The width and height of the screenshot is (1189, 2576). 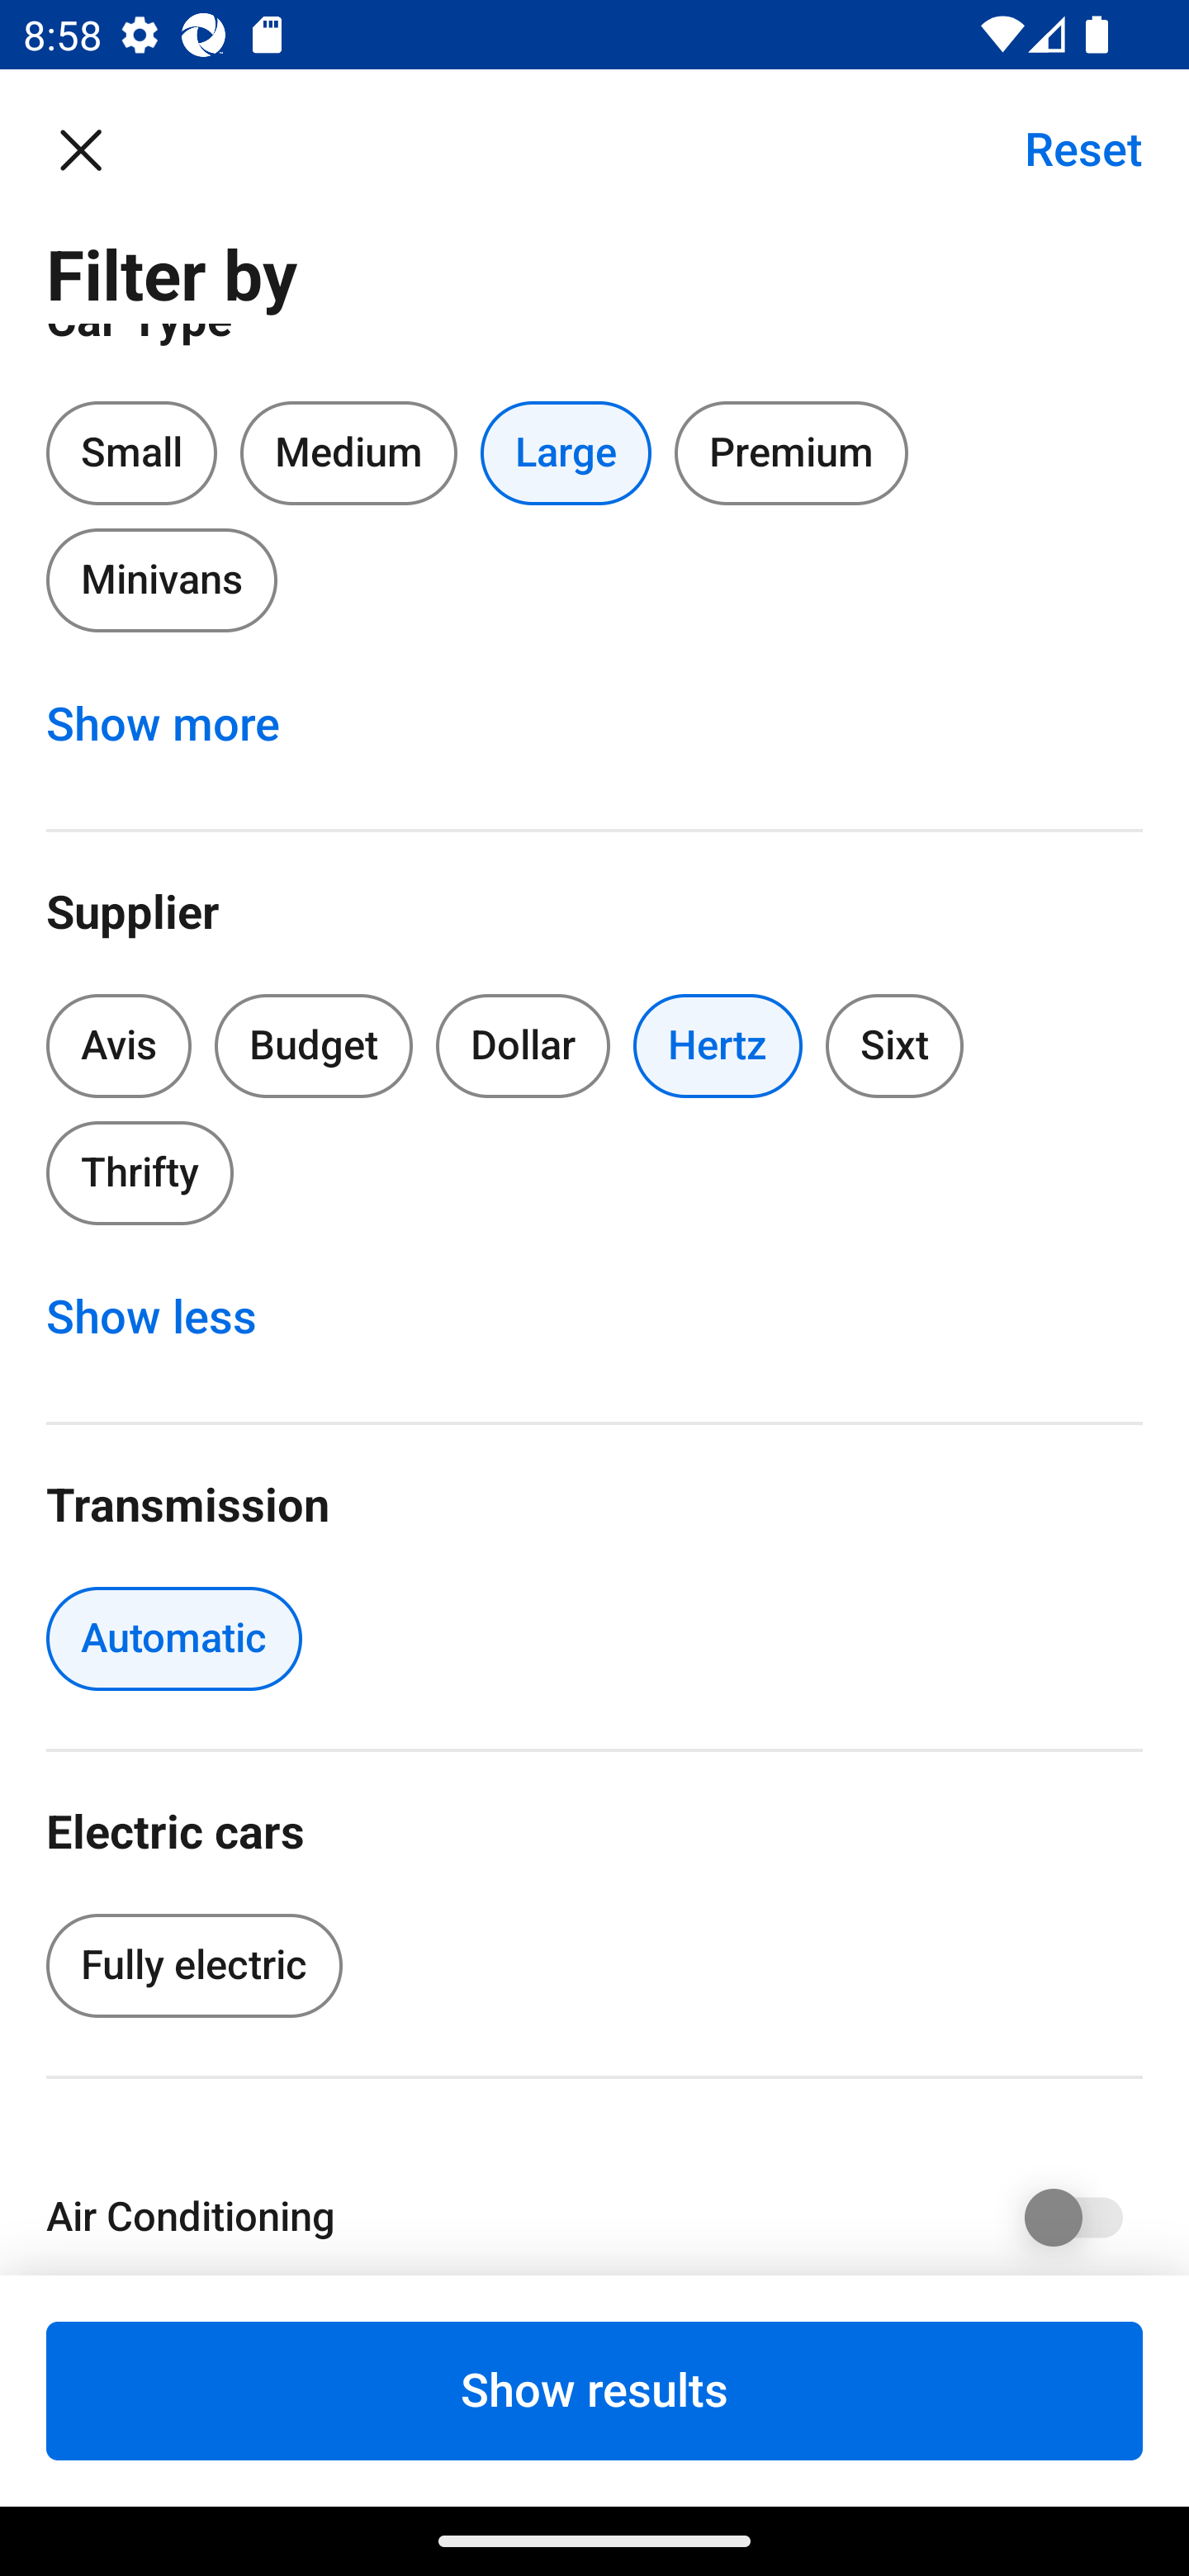 What do you see at coordinates (314, 1045) in the screenshot?
I see `Budget` at bounding box center [314, 1045].